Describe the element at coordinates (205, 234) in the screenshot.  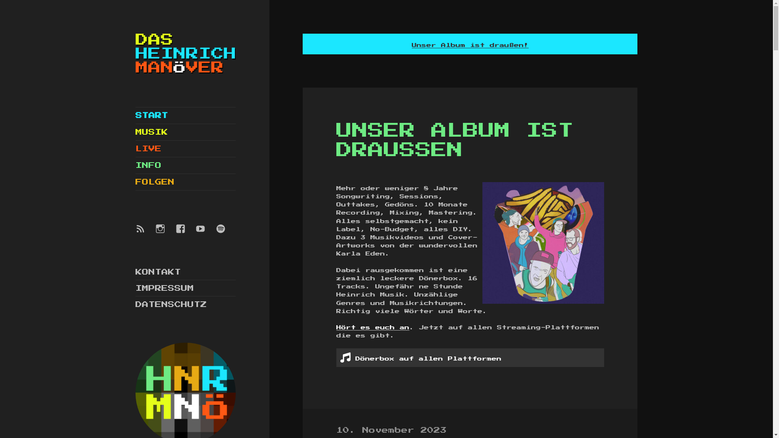
I see `YOUTUBE` at that location.